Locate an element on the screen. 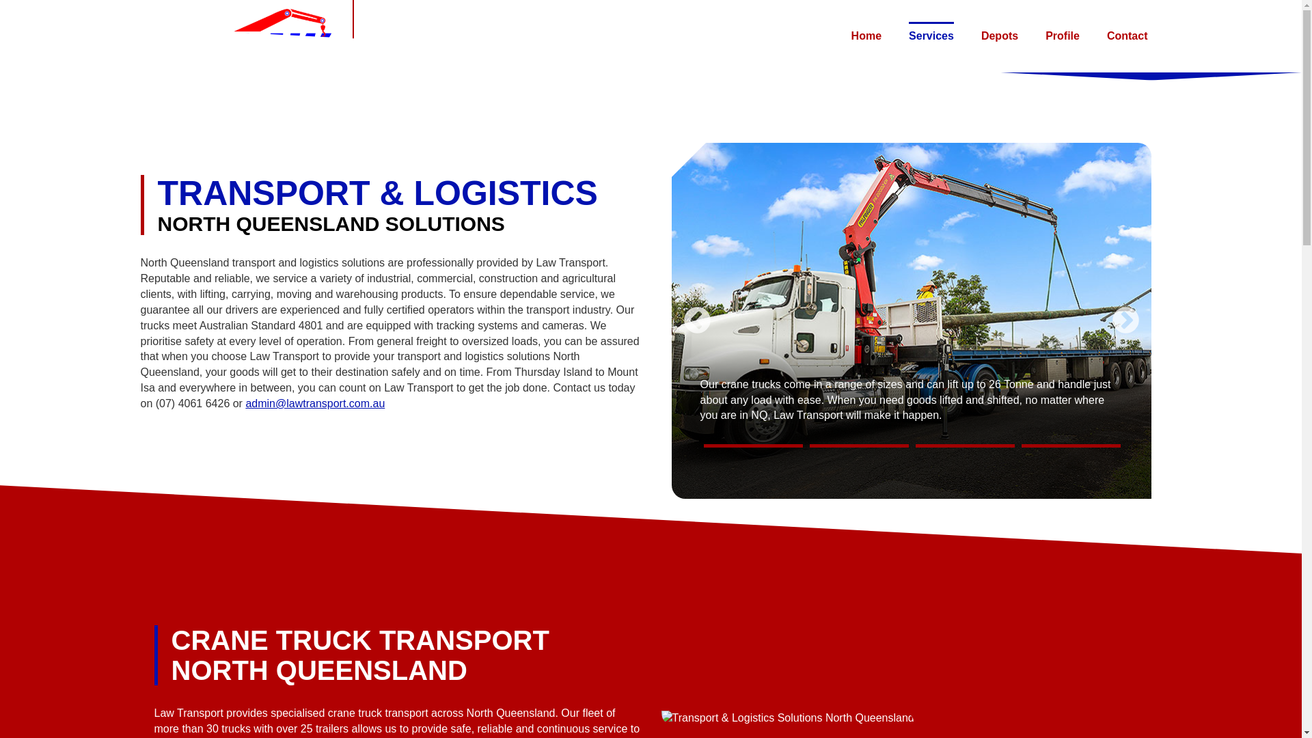 The height and width of the screenshot is (738, 1312). admin@lawtransport.com.au is located at coordinates (315, 350).